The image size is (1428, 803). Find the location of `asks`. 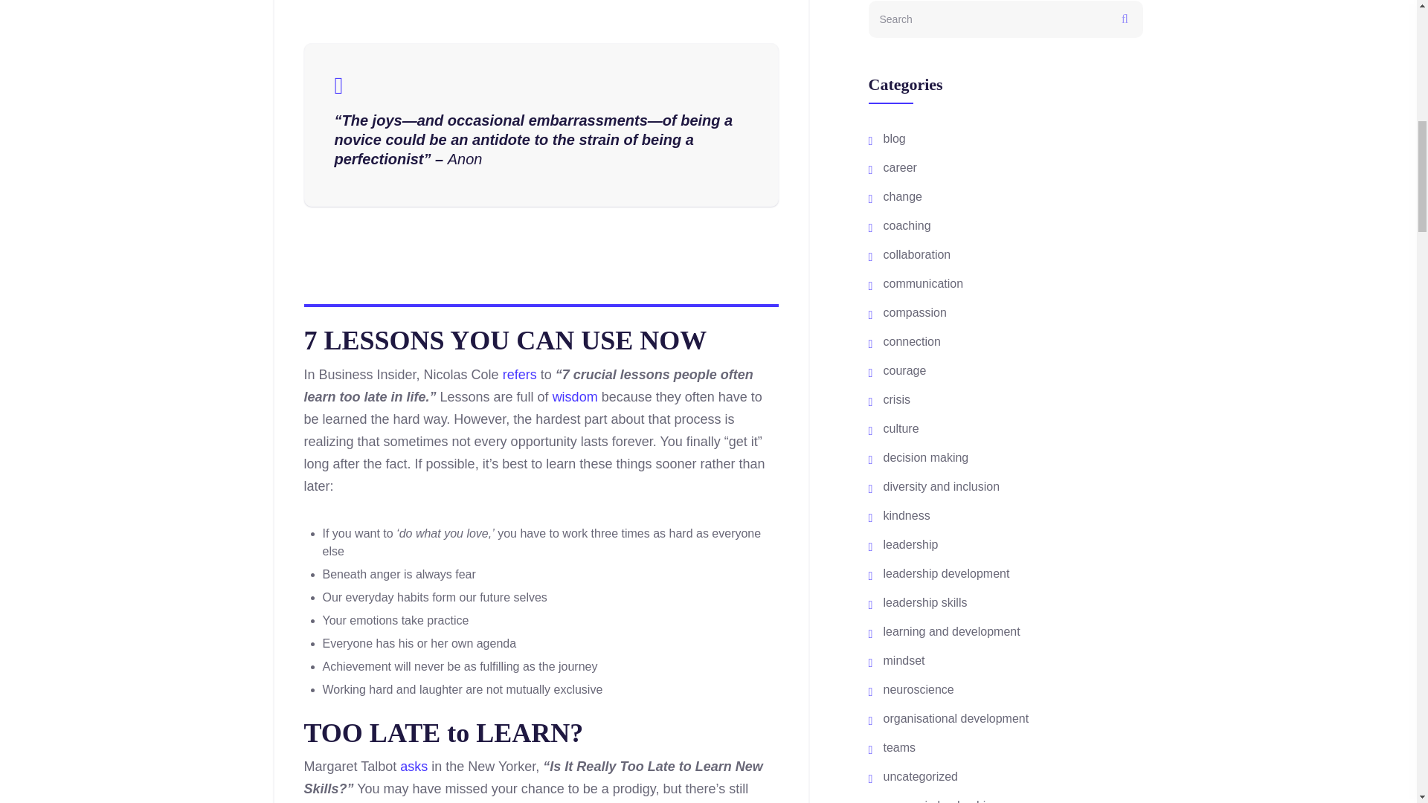

asks is located at coordinates (414, 766).